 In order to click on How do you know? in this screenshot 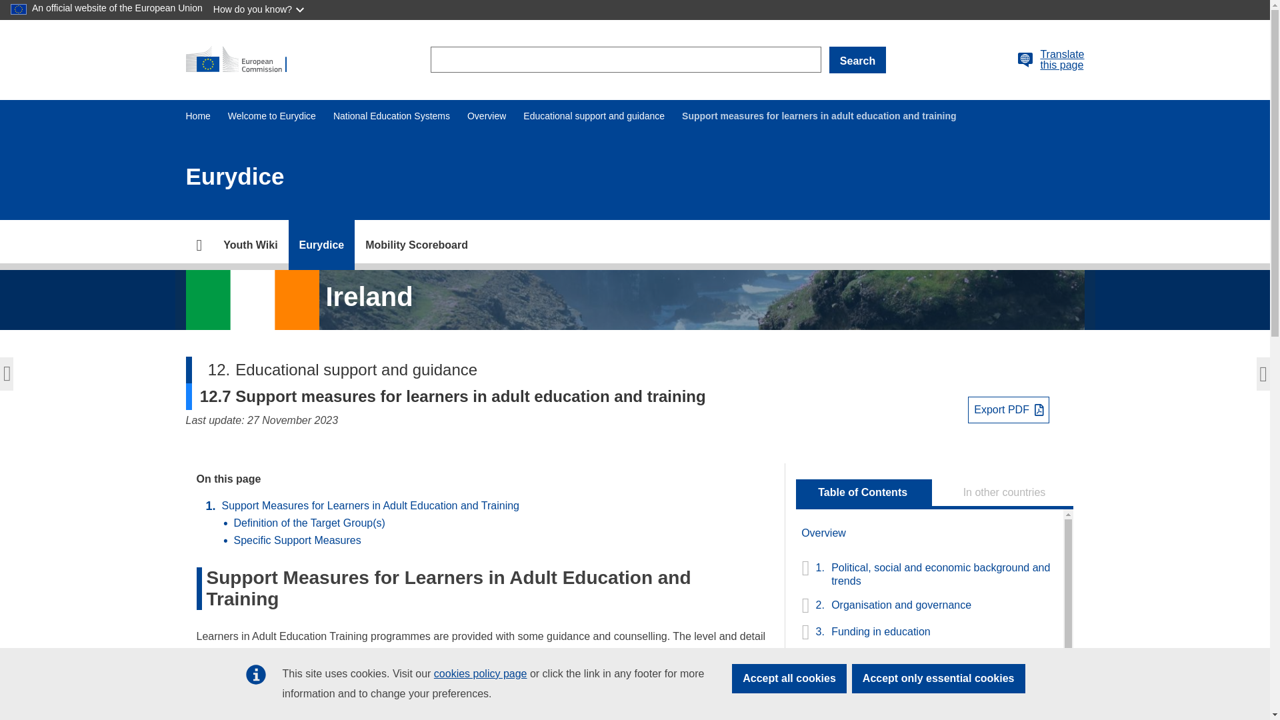, I will do `click(260, 9)`.